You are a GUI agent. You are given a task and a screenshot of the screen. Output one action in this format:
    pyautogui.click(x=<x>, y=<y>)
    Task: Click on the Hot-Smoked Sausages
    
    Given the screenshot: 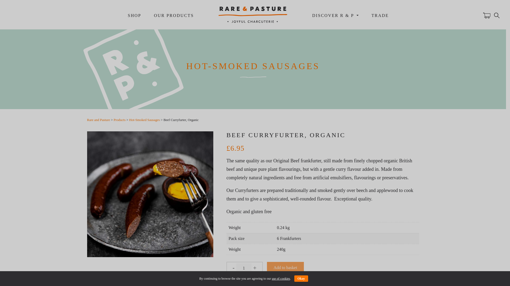 What is the action you would take?
    pyautogui.click(x=144, y=120)
    